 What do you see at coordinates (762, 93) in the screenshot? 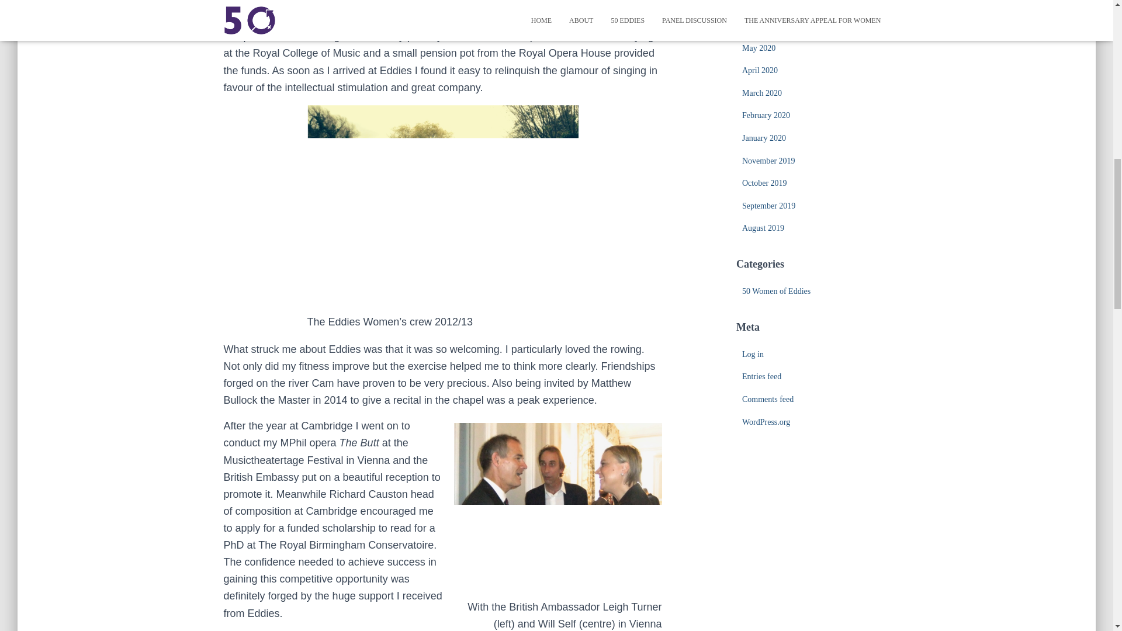
I see `March 2020` at bounding box center [762, 93].